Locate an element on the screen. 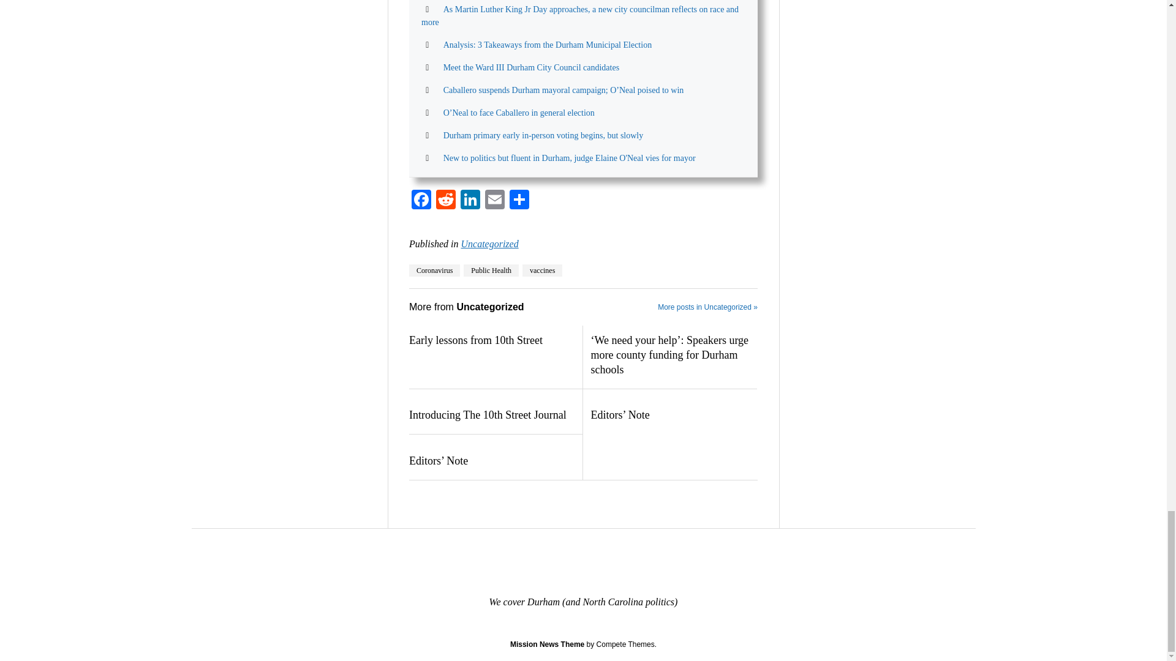 The image size is (1176, 661). Durham primary early in-person voting begins, but slowly is located at coordinates (543, 135).